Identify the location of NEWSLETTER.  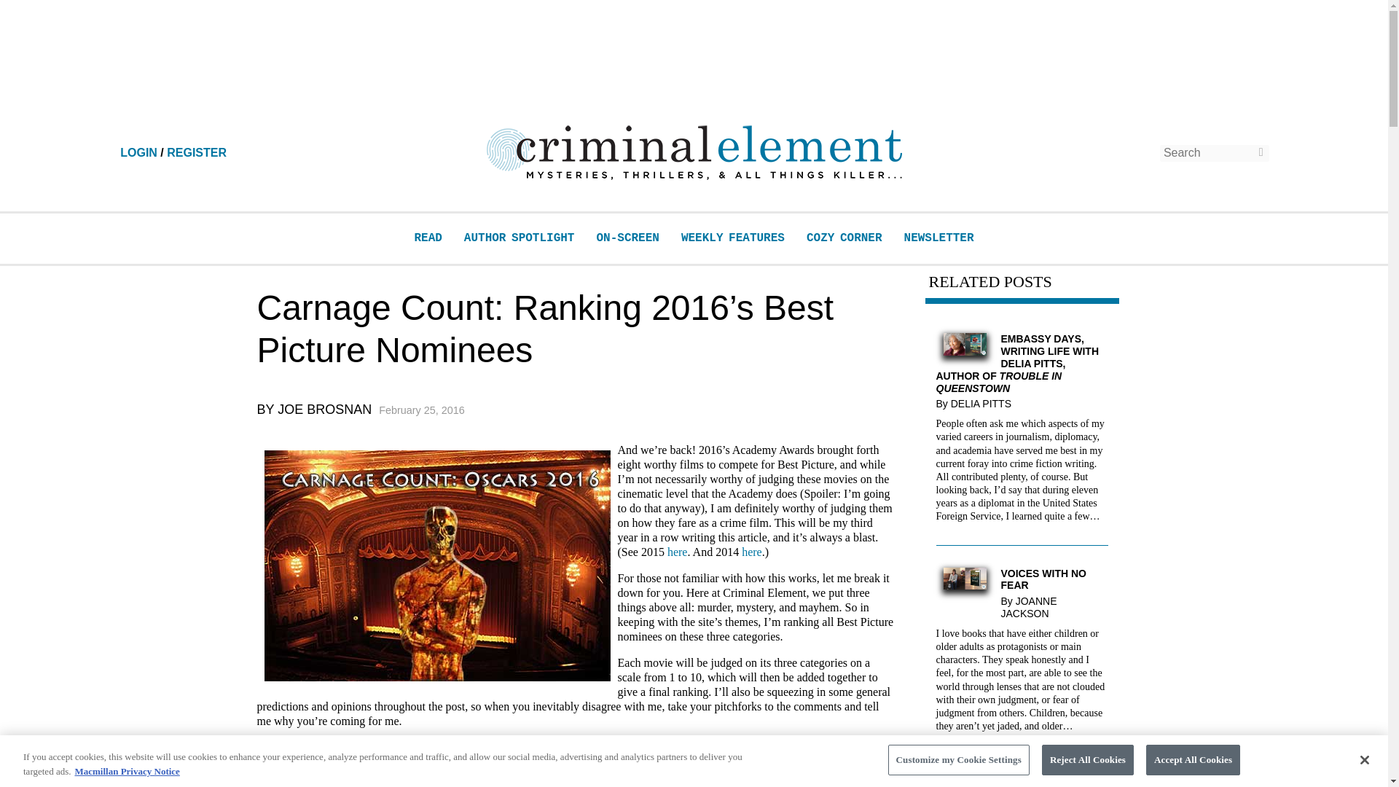
(938, 238).